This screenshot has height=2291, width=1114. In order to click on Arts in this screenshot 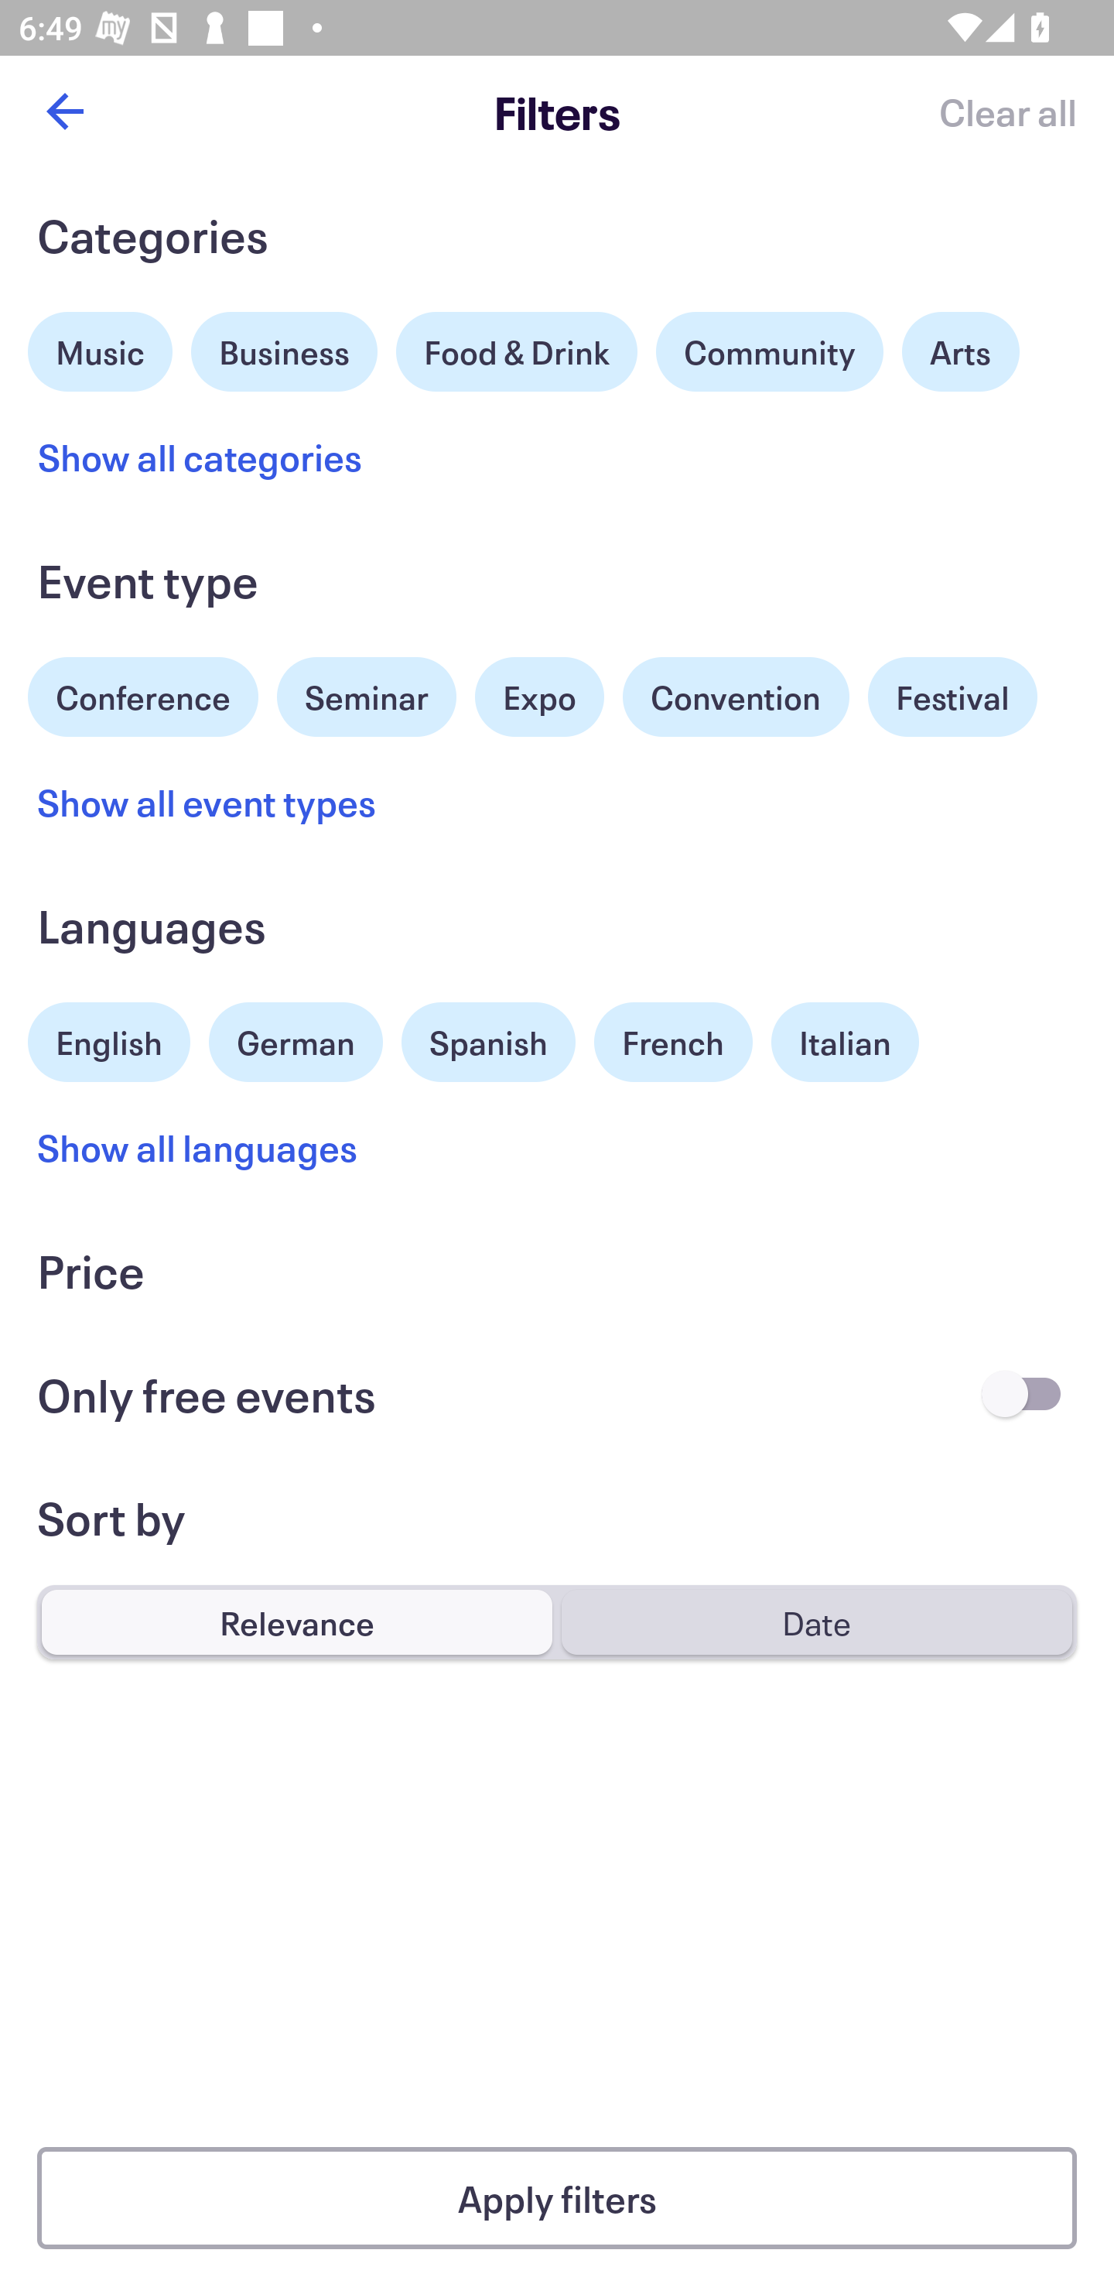, I will do `click(961, 351)`.